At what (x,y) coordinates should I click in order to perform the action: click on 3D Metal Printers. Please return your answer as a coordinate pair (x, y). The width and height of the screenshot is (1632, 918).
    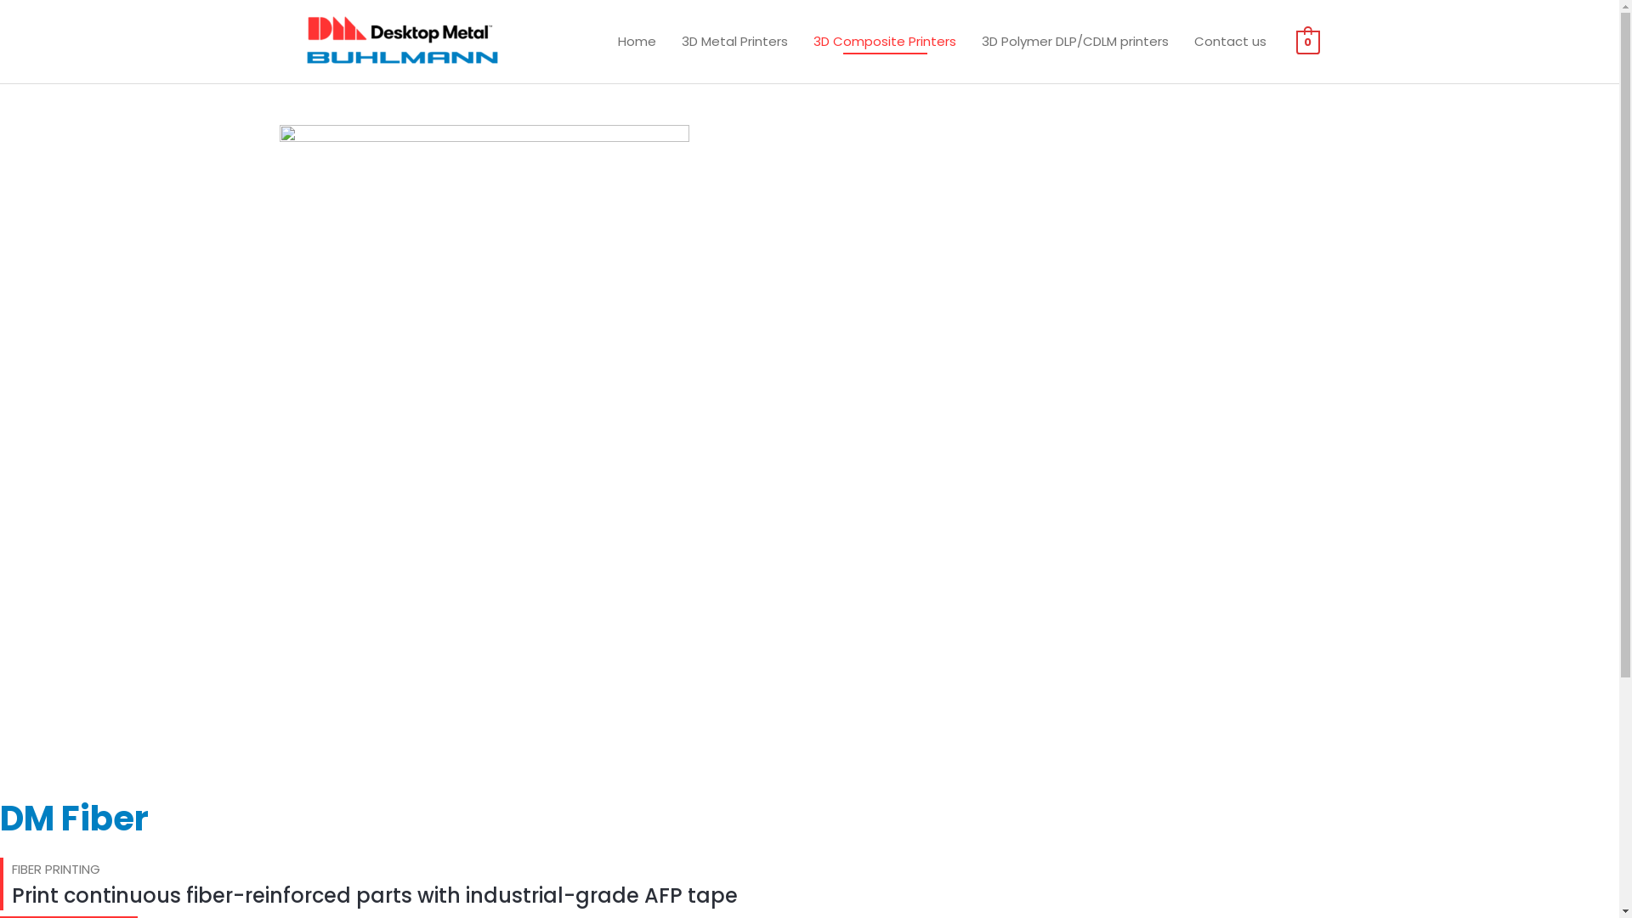
    Looking at the image, I should click on (734, 42).